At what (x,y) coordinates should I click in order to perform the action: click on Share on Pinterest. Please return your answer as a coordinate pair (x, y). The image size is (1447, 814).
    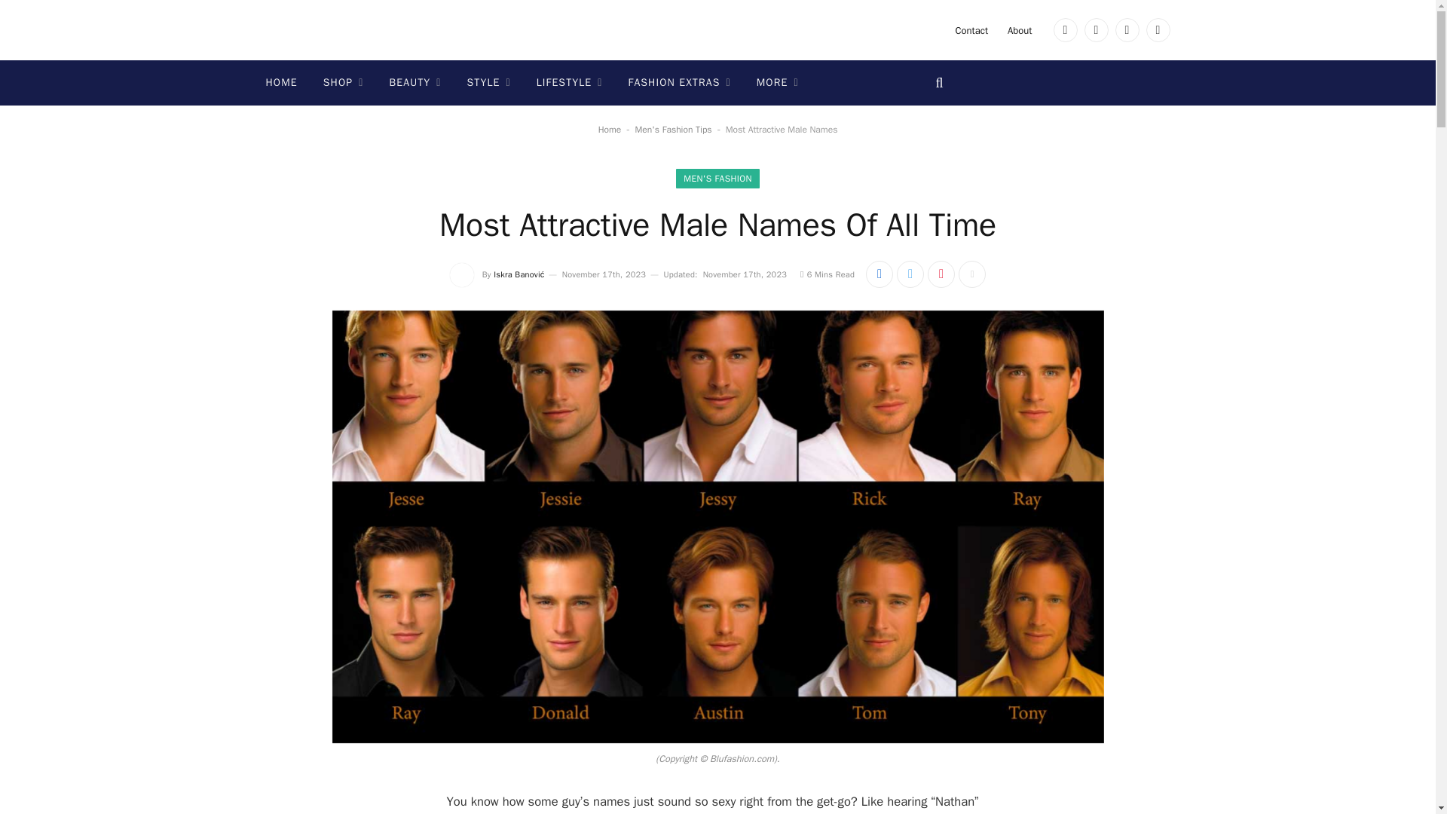
    Looking at the image, I should click on (941, 274).